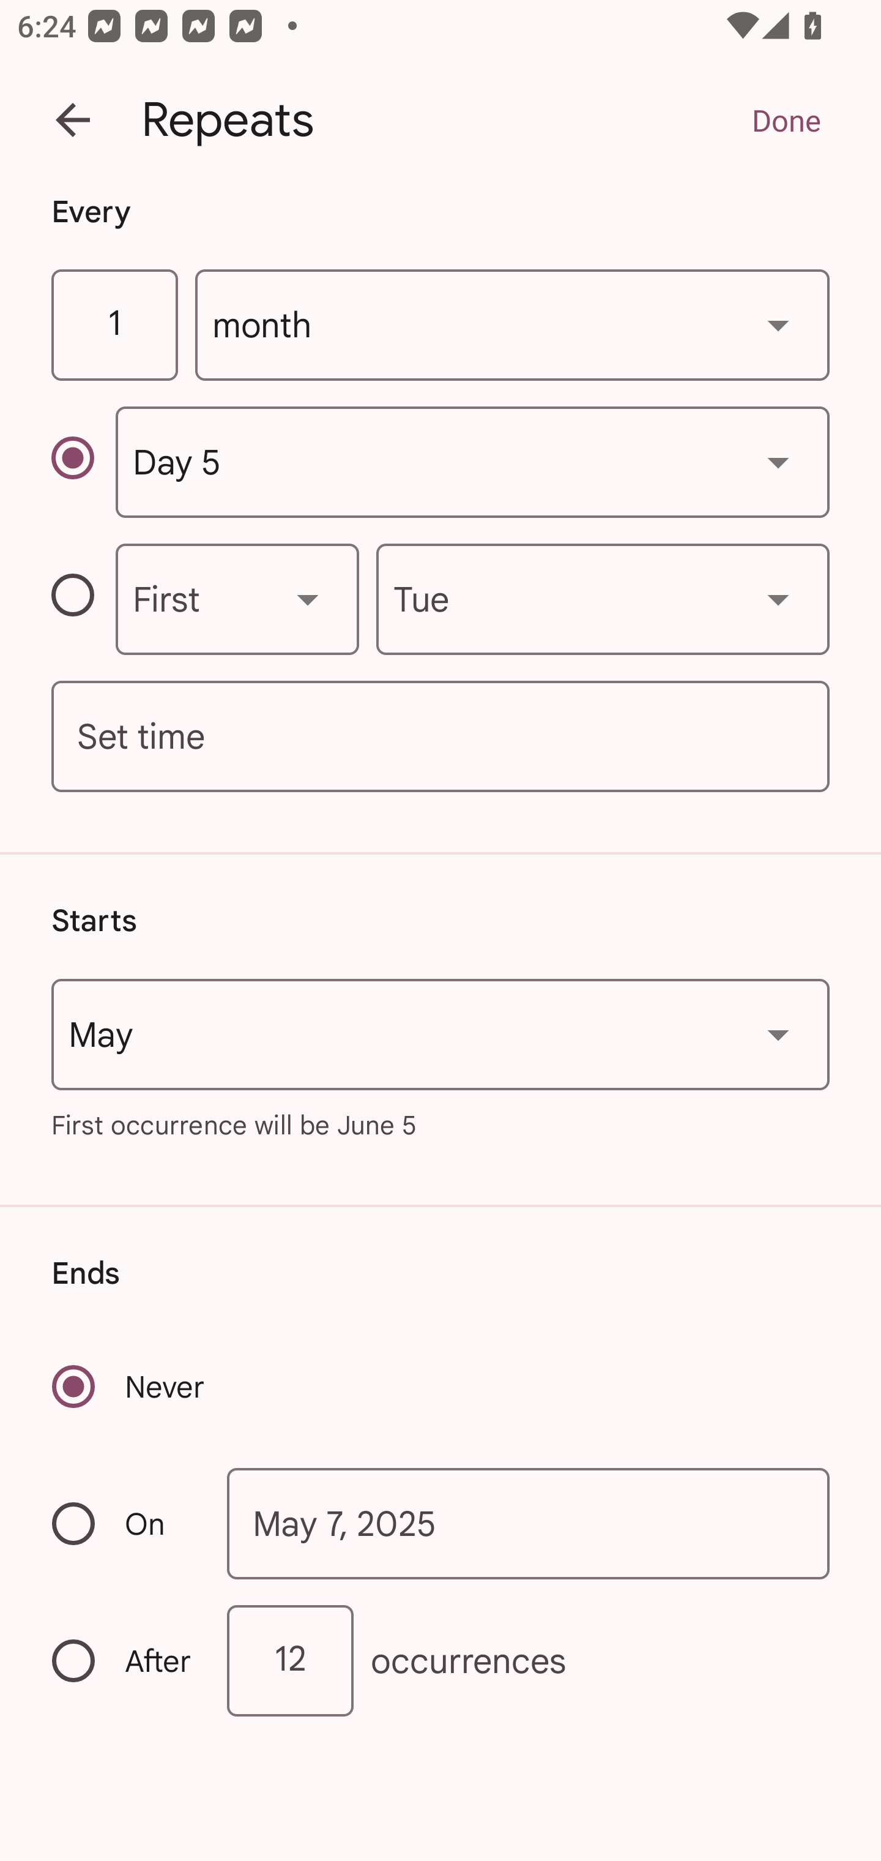  I want to click on Back, so click(73, 120).